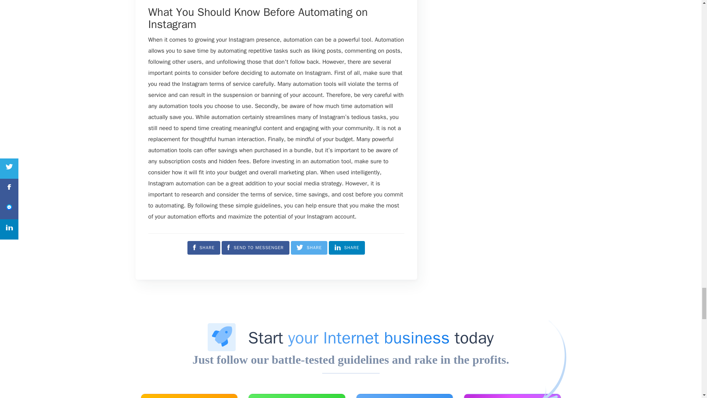 This screenshot has width=707, height=398. Describe the element at coordinates (256, 248) in the screenshot. I see `SEND TO MESSENGER` at that location.